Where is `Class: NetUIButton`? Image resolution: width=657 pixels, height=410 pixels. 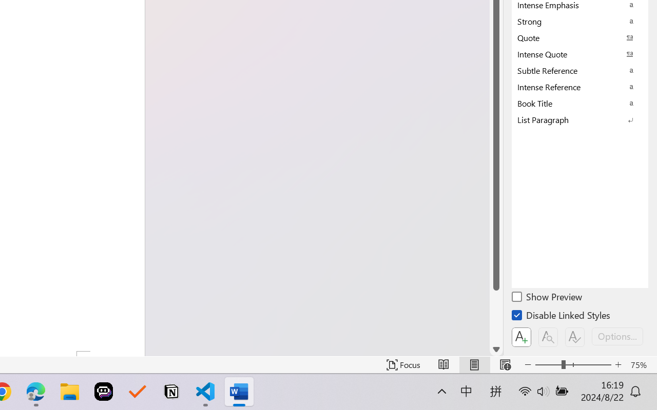 Class: NetUIButton is located at coordinates (575, 337).